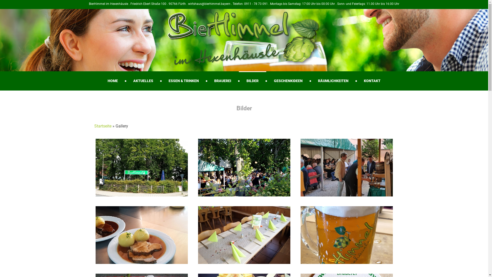 This screenshot has height=277, width=492. What do you see at coordinates (184, 80) in the screenshot?
I see `ESSEN & TRINKEN` at bounding box center [184, 80].